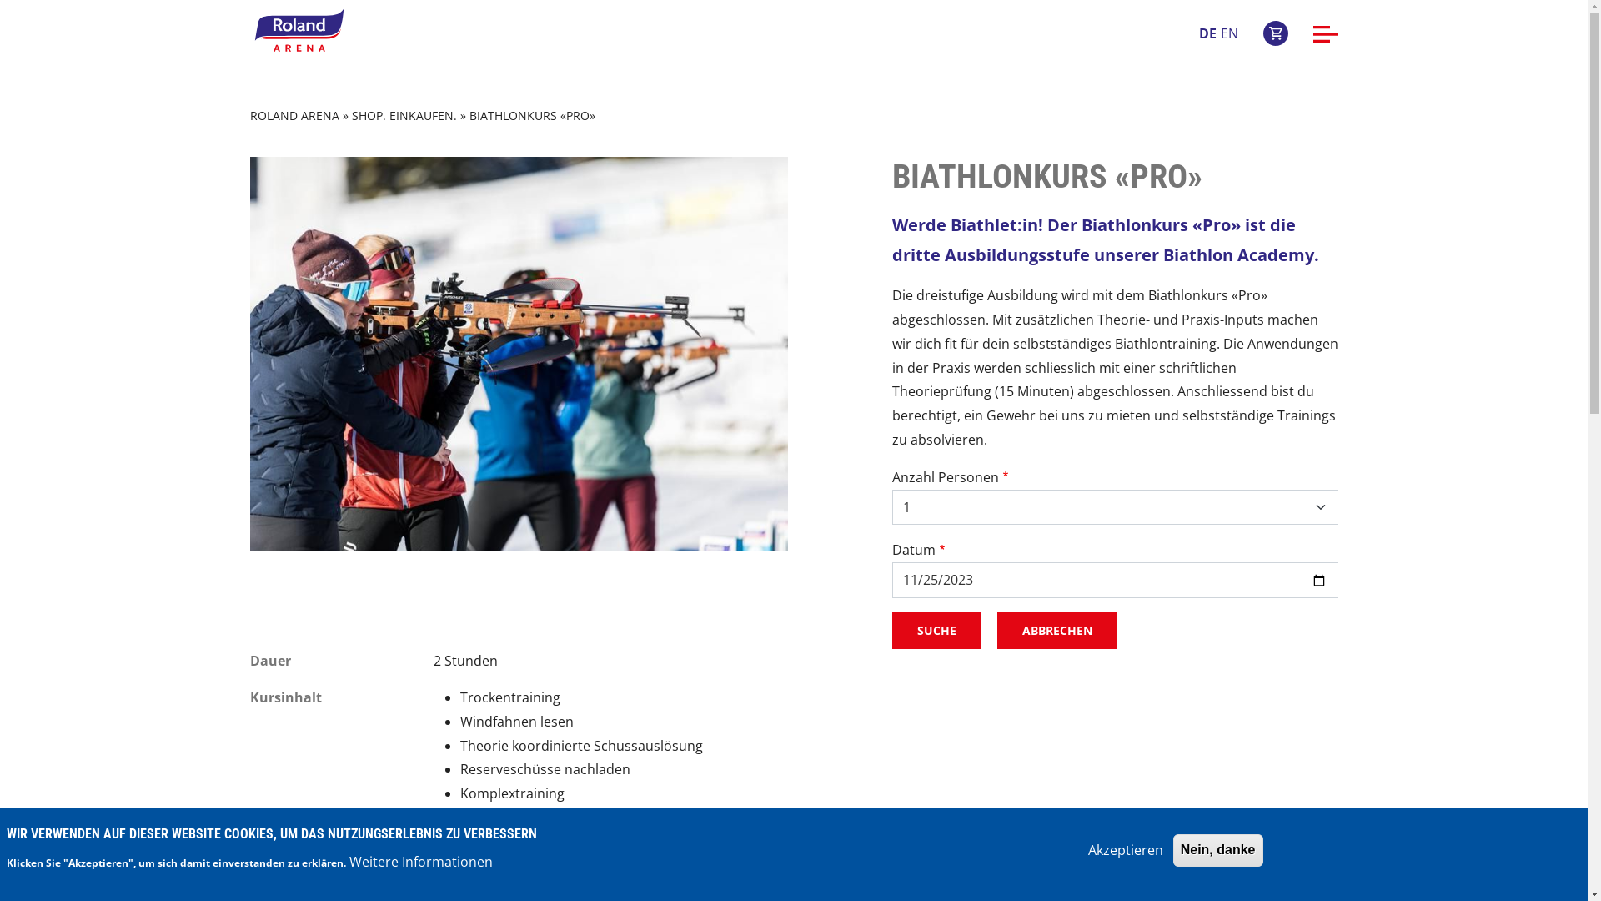 The image size is (1601, 901). I want to click on Weitere Informationen, so click(420, 863).